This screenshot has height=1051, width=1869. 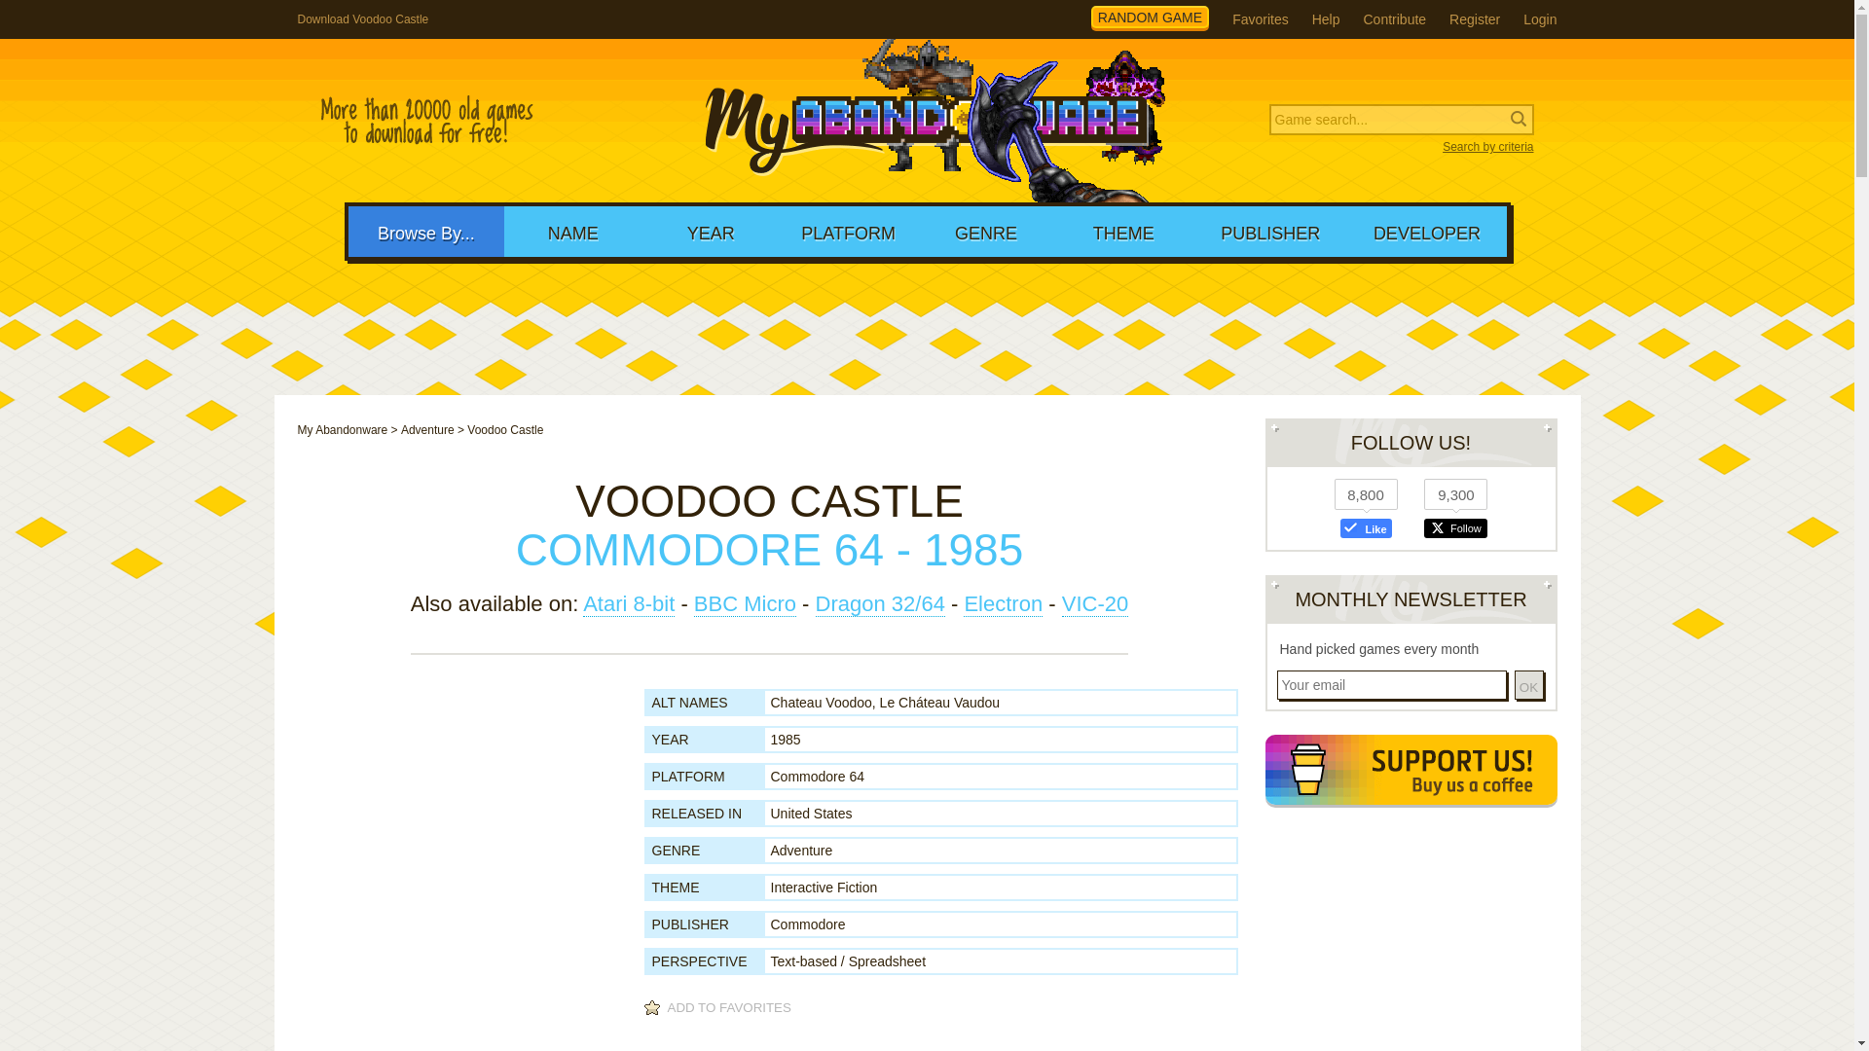 I want to click on THEME, so click(x=1123, y=231).